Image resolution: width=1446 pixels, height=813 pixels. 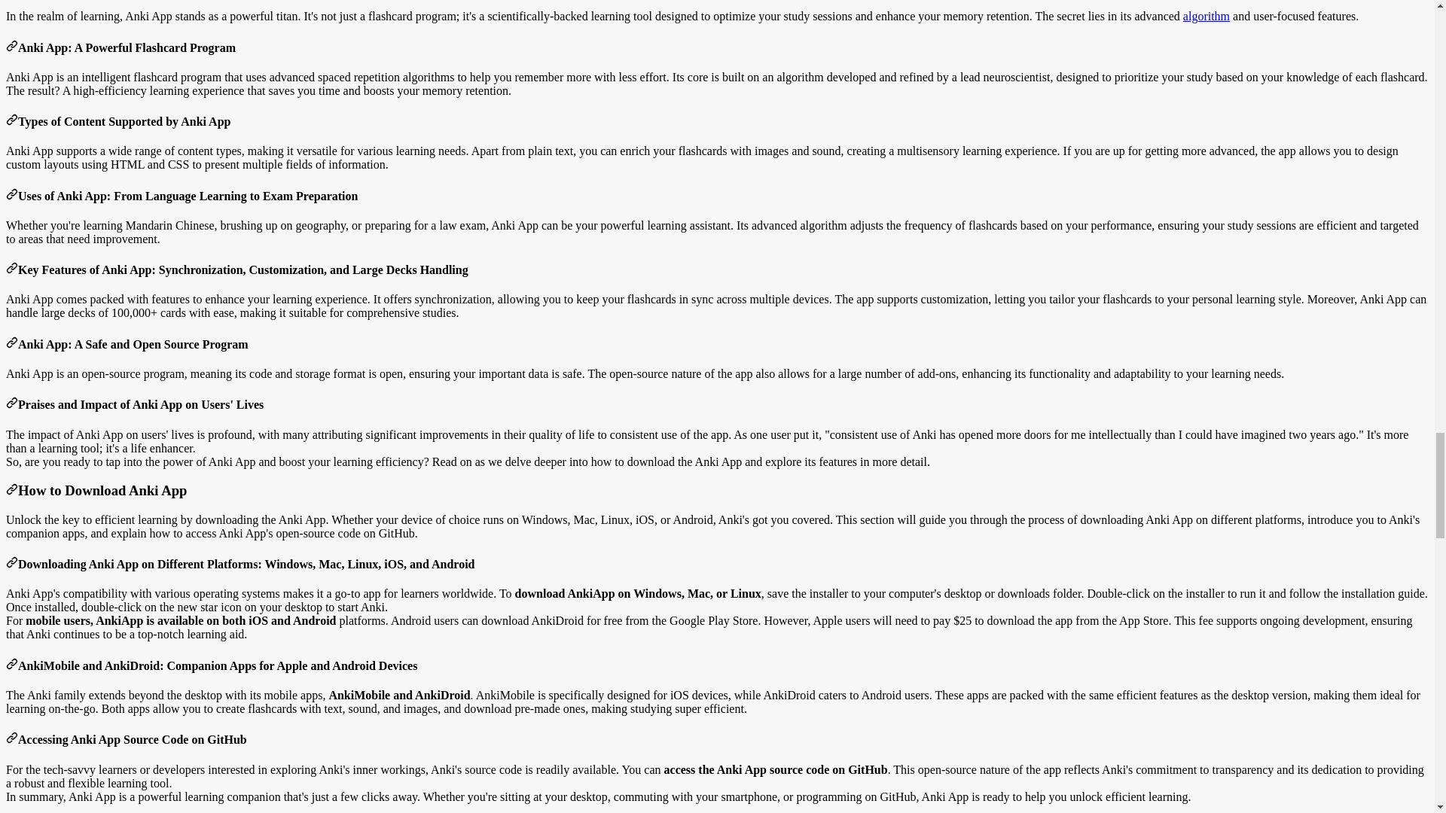 What do you see at coordinates (11, 405) in the screenshot?
I see `Praises and Impact of Anki App on Users' Lives` at bounding box center [11, 405].